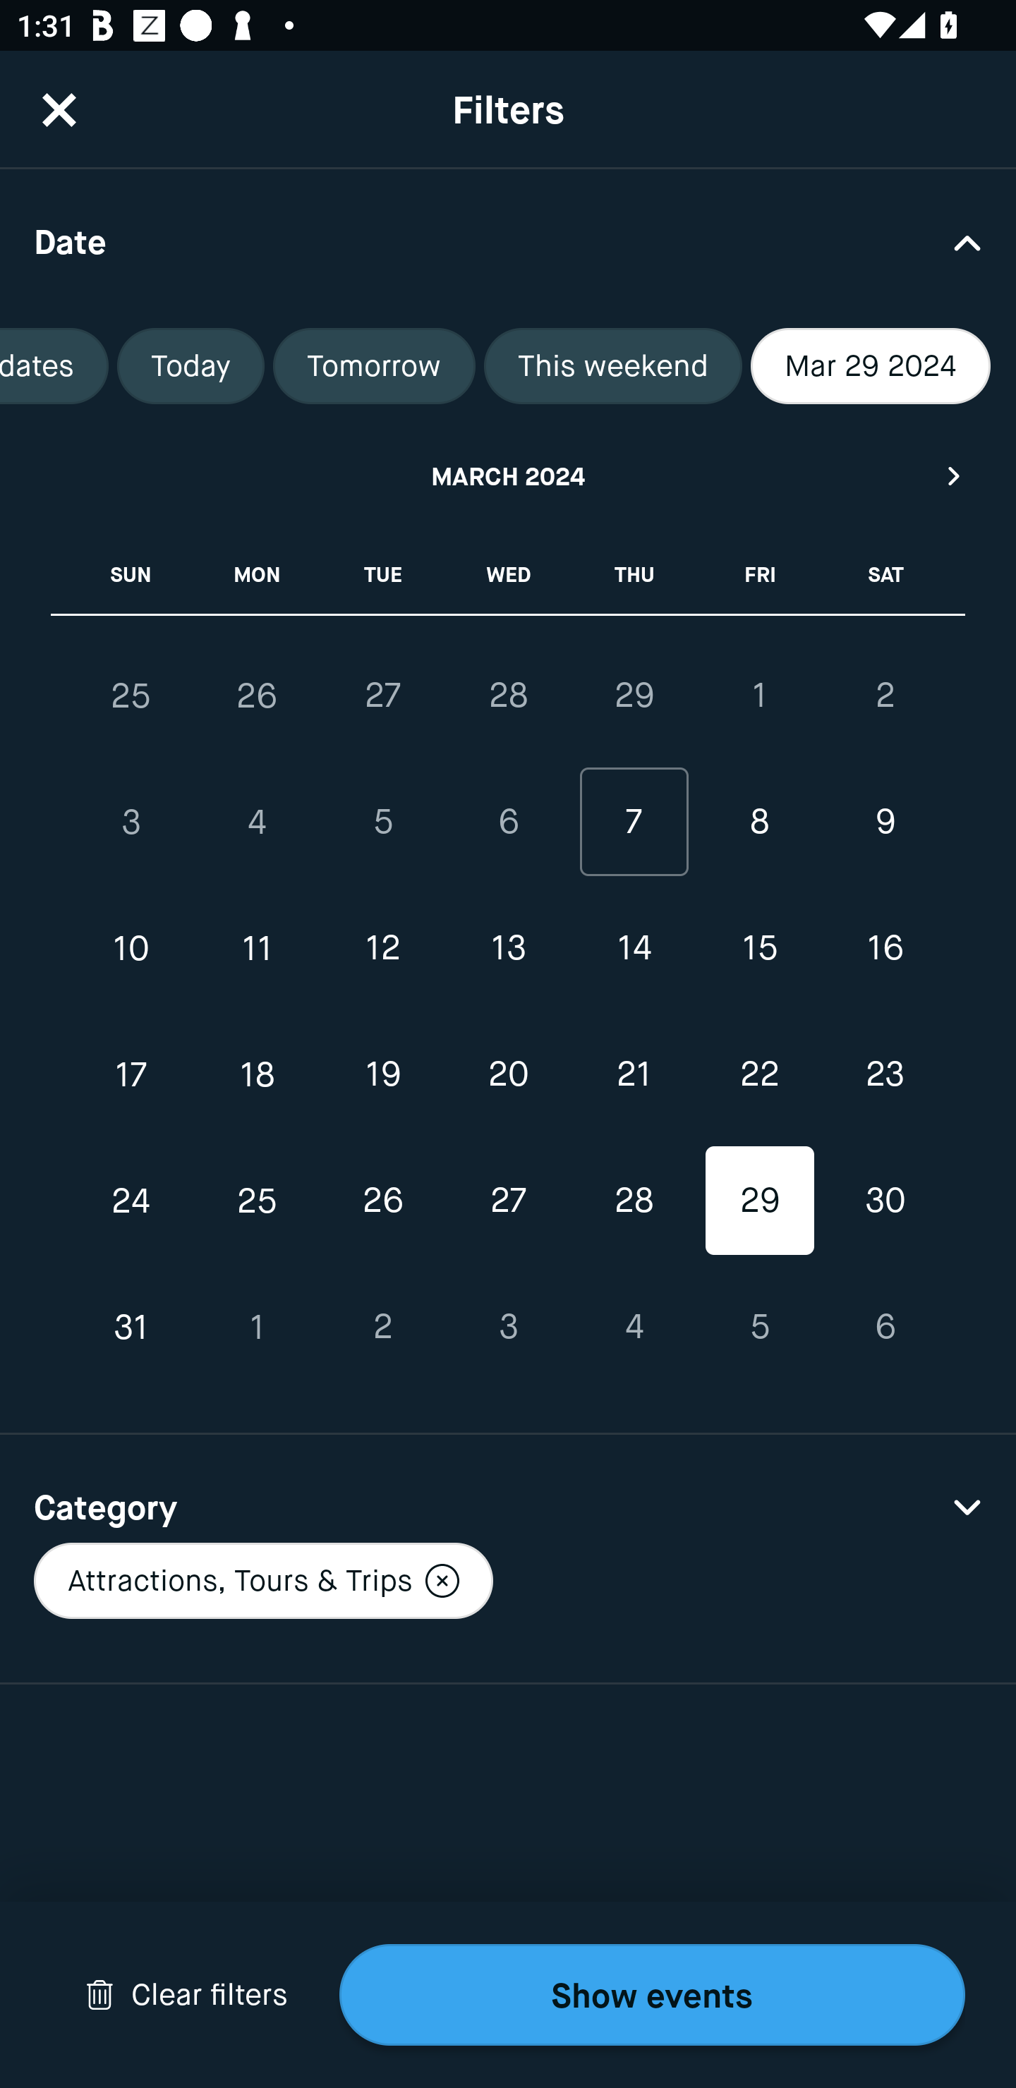 The height and width of the screenshot is (2088, 1016). Describe the element at coordinates (508, 1201) in the screenshot. I see `27` at that location.